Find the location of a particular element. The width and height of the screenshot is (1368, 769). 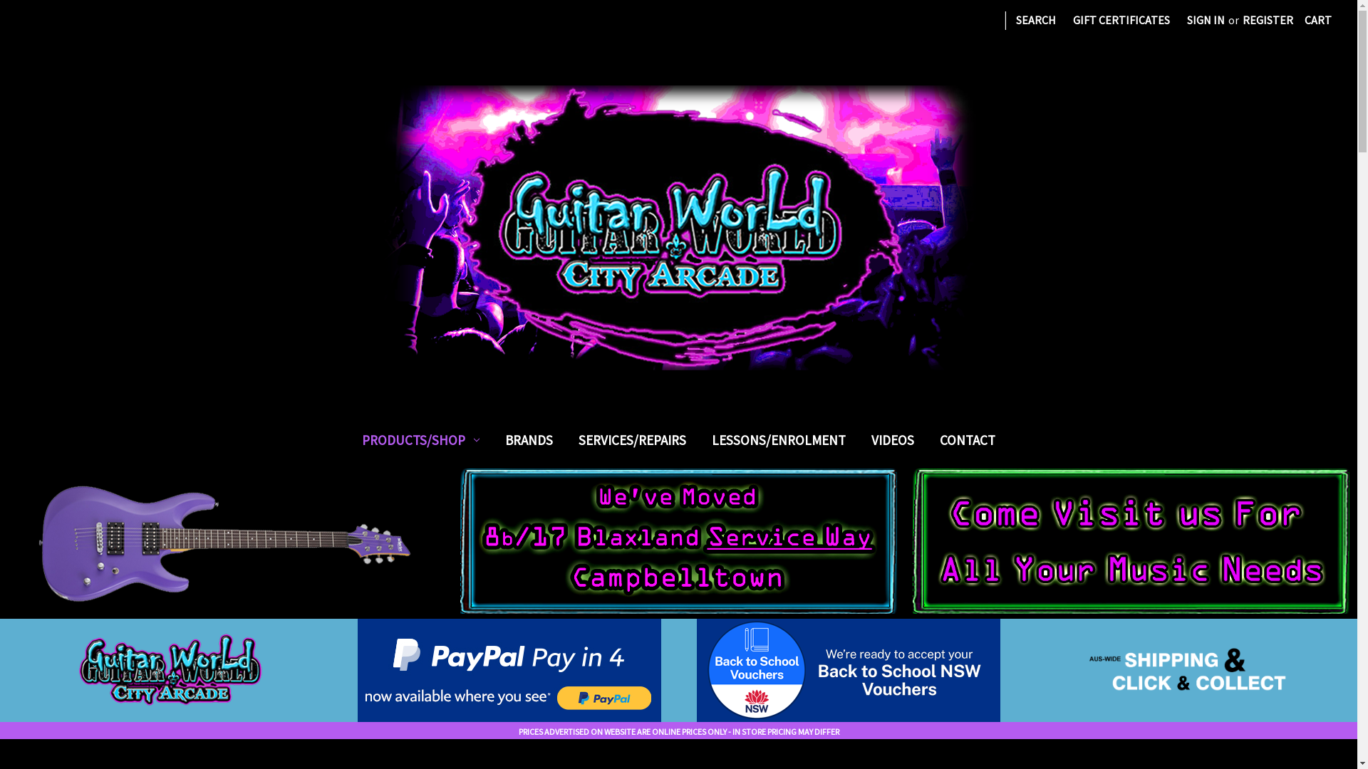

SERVICES/REPAIRS is located at coordinates (633, 443).